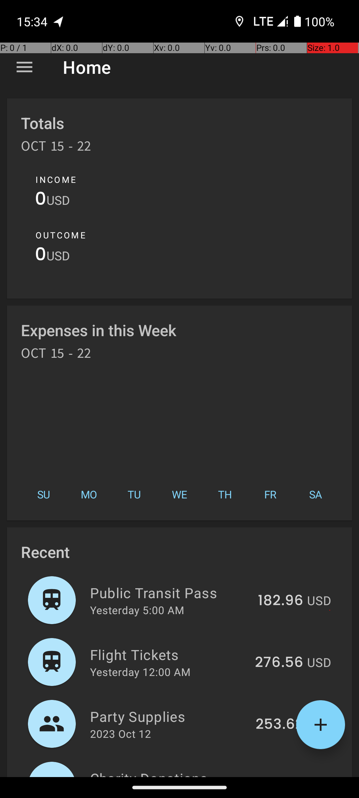 This screenshot has width=359, height=798. What do you see at coordinates (169, 716) in the screenshot?
I see `Party Supplies` at bounding box center [169, 716].